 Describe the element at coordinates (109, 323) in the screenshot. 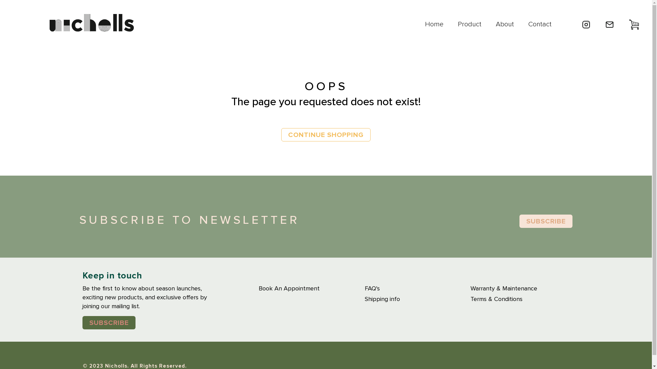

I see `SUBSCRIBE` at that location.